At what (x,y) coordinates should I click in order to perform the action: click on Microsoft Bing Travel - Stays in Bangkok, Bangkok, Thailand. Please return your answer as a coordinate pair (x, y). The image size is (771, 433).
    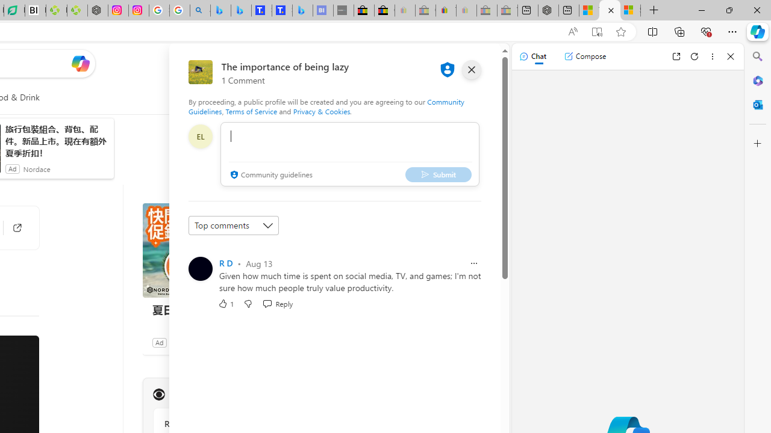
    Looking at the image, I should click on (241, 11).